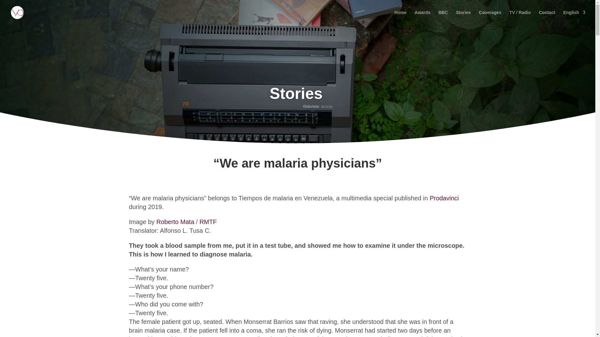 Image resolution: width=600 pixels, height=337 pixels. Describe the element at coordinates (490, 17) in the screenshot. I see `Coverages` at that location.